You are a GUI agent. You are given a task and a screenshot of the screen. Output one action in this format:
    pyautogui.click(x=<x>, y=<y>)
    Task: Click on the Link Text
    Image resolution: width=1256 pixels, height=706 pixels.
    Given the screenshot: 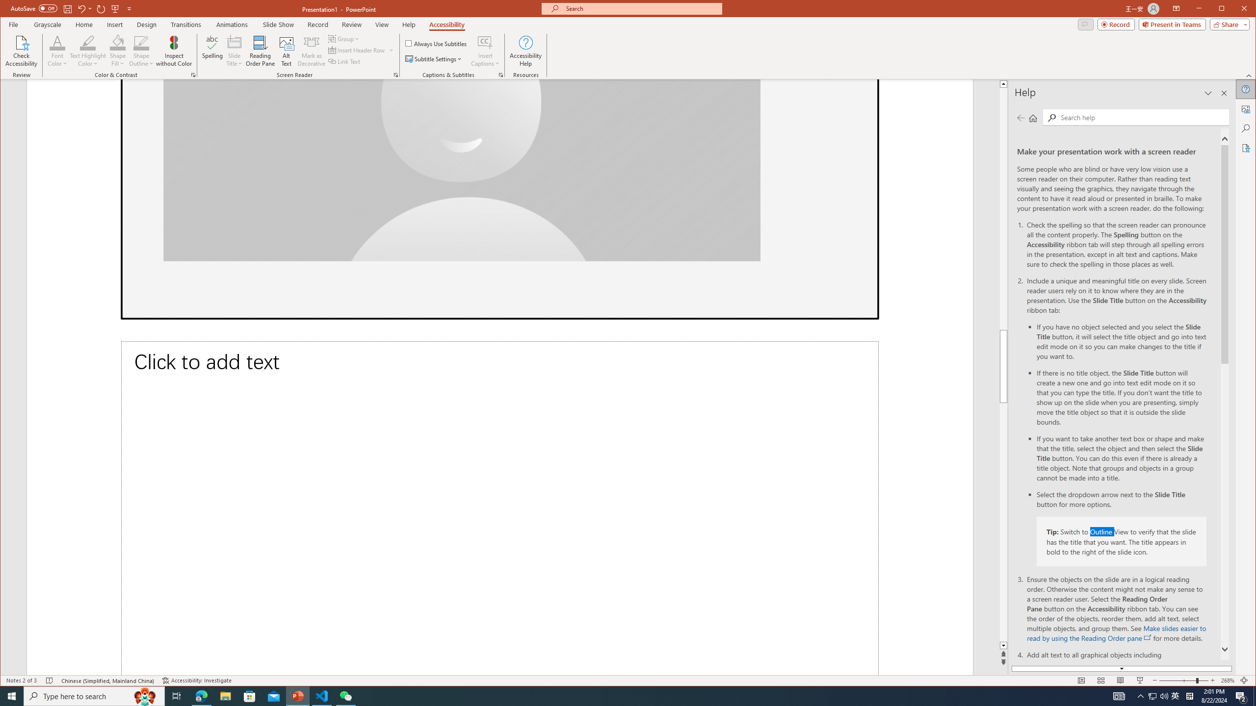 What is the action you would take?
    pyautogui.click(x=344, y=61)
    